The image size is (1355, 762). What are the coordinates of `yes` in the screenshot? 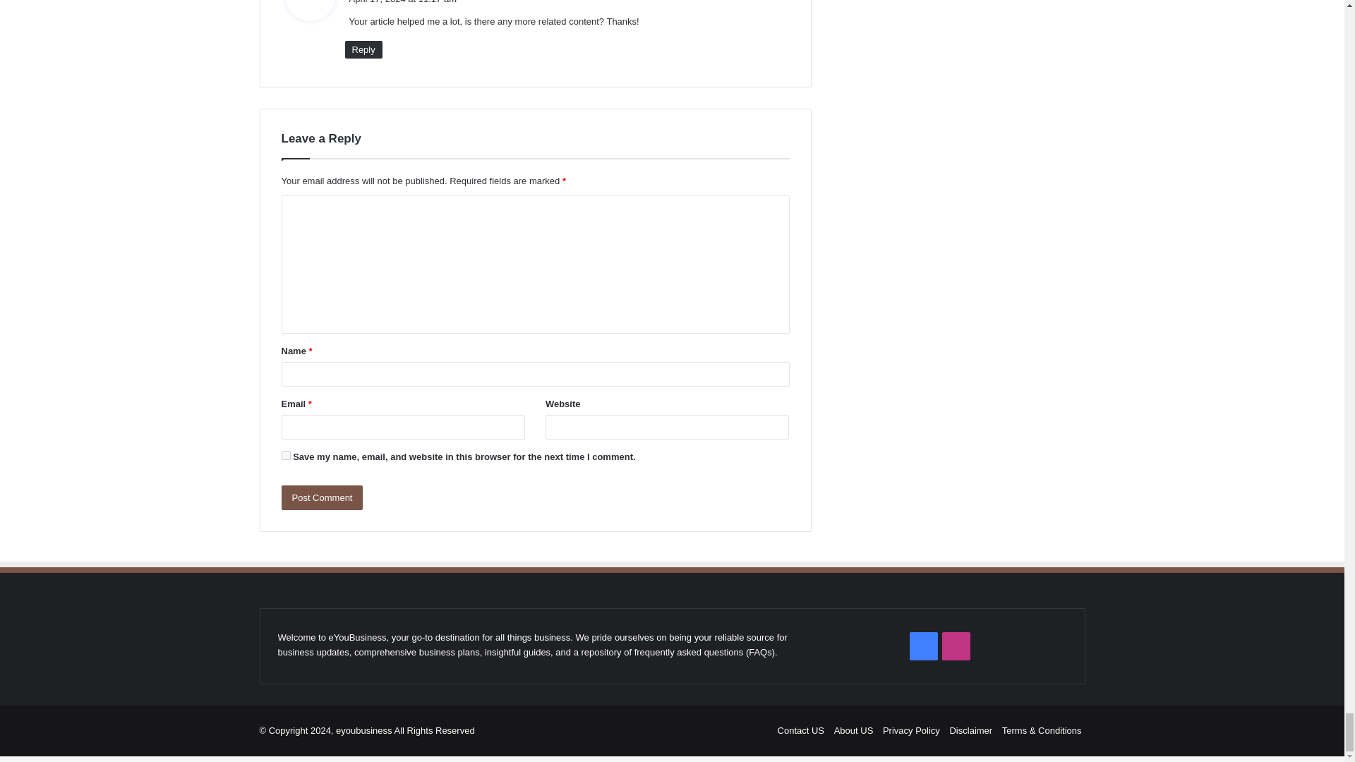 It's located at (285, 456).